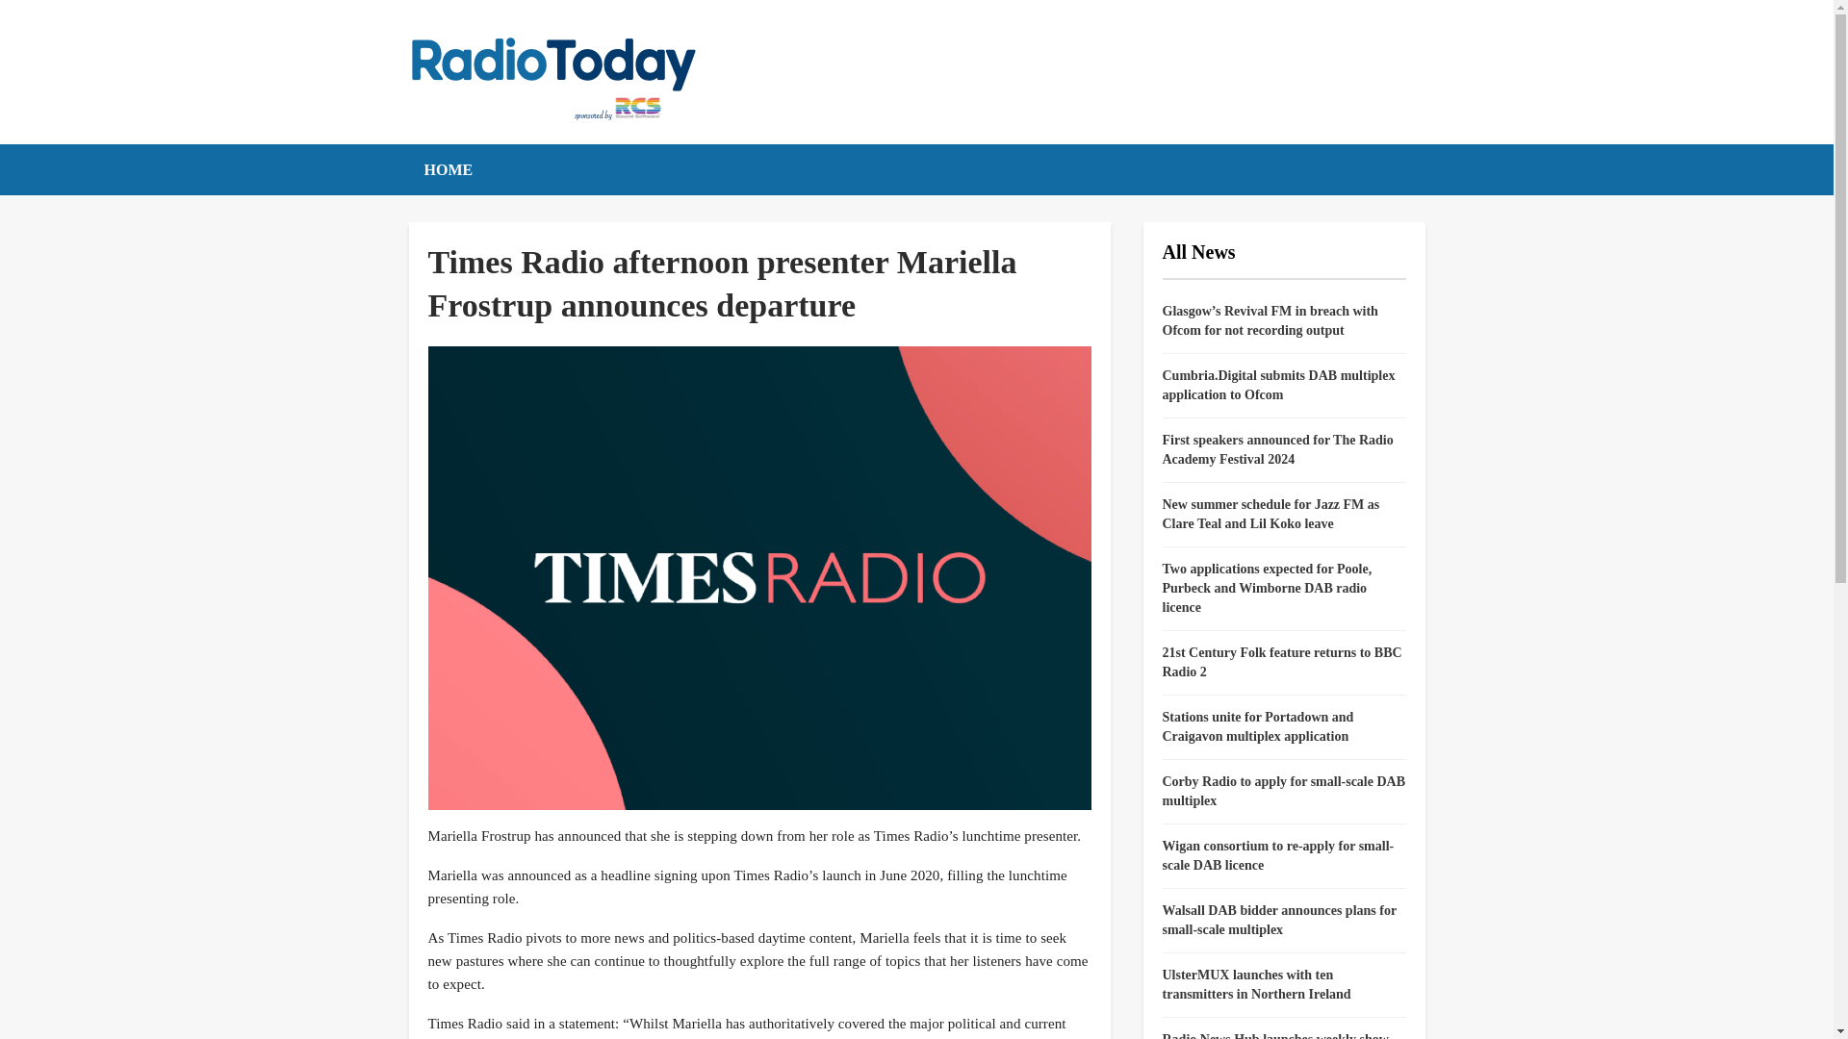 The width and height of the screenshot is (1848, 1039). Describe the element at coordinates (1278, 385) in the screenshot. I see `Cumbria.Digital submits DAB multiplex application to Ofcom` at that location.